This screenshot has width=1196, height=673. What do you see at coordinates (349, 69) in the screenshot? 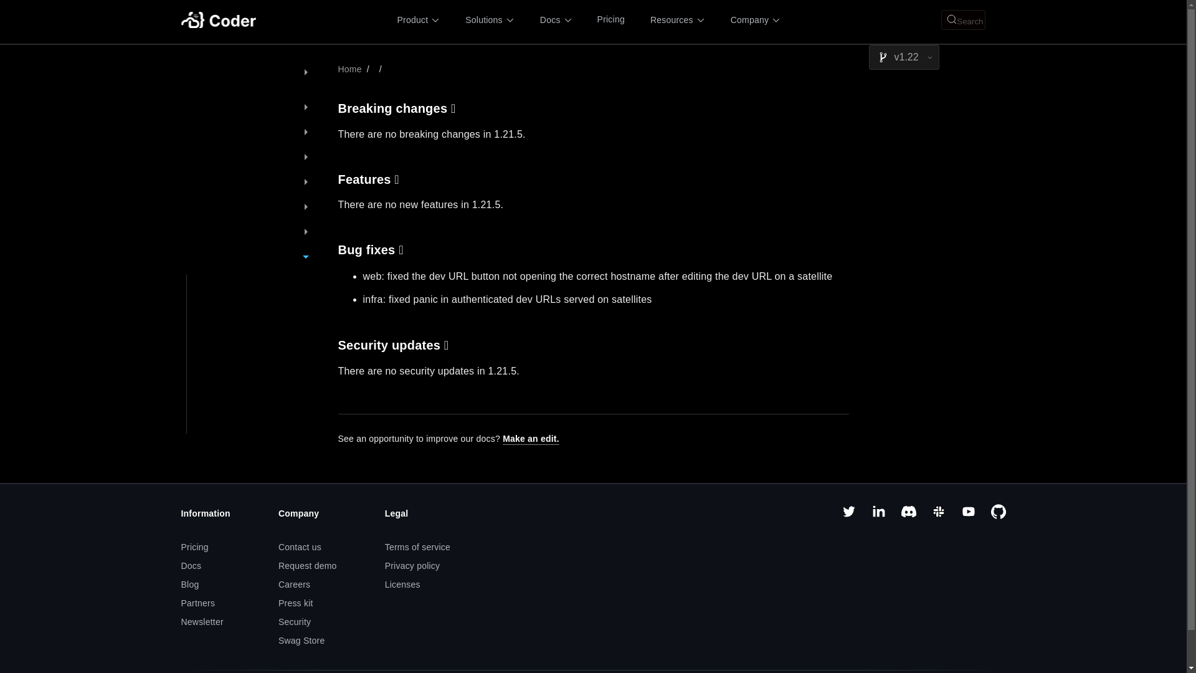
I see `Home` at bounding box center [349, 69].